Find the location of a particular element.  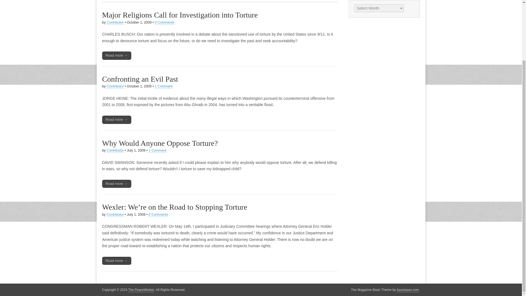

0 Comments is located at coordinates (164, 22).